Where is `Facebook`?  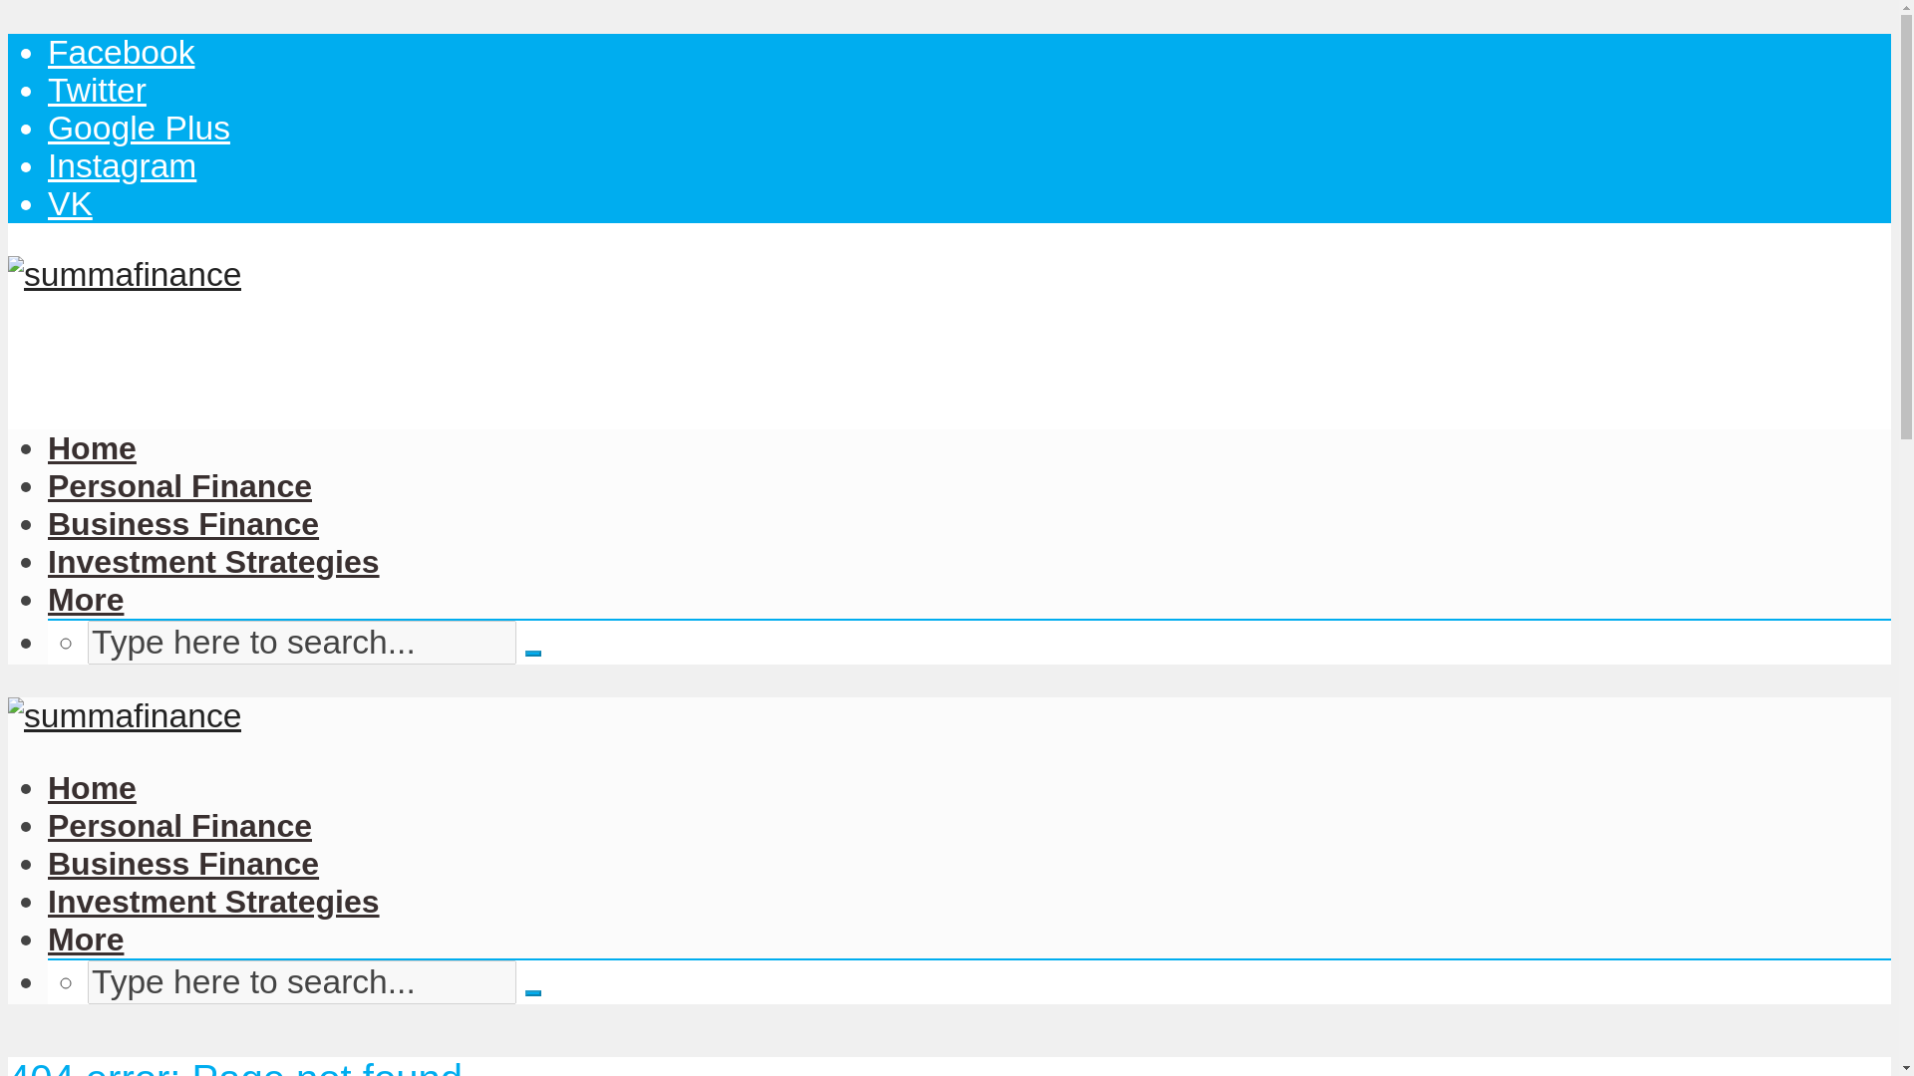 Facebook is located at coordinates (122, 52).